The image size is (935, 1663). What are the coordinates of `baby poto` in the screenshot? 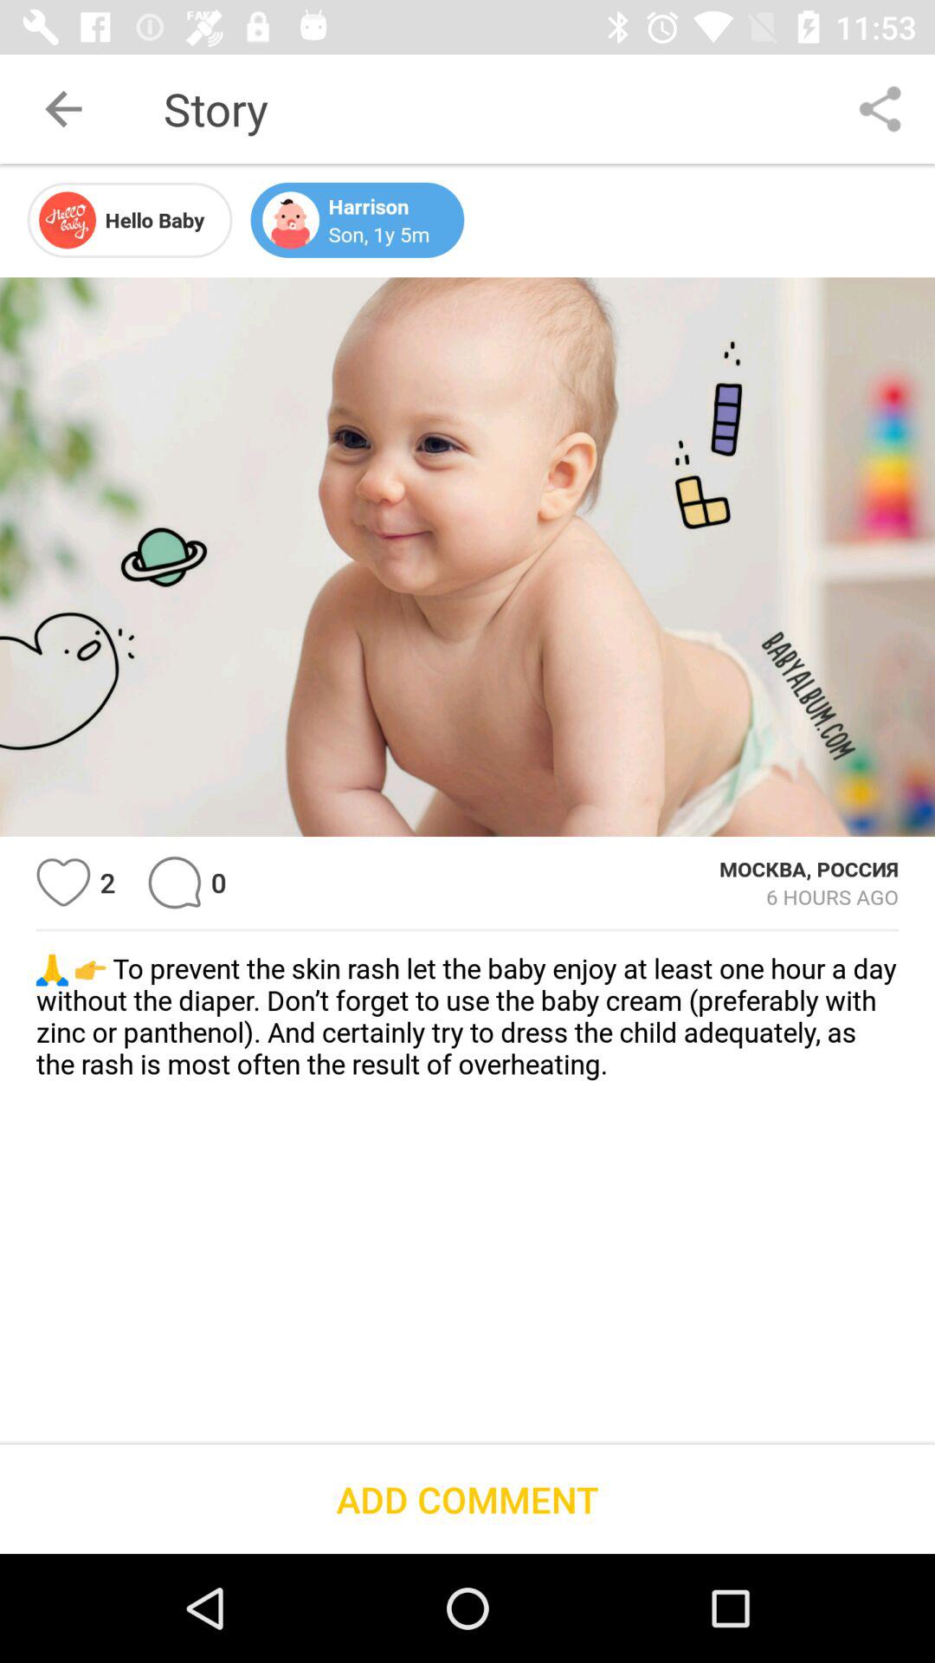 It's located at (467, 557).